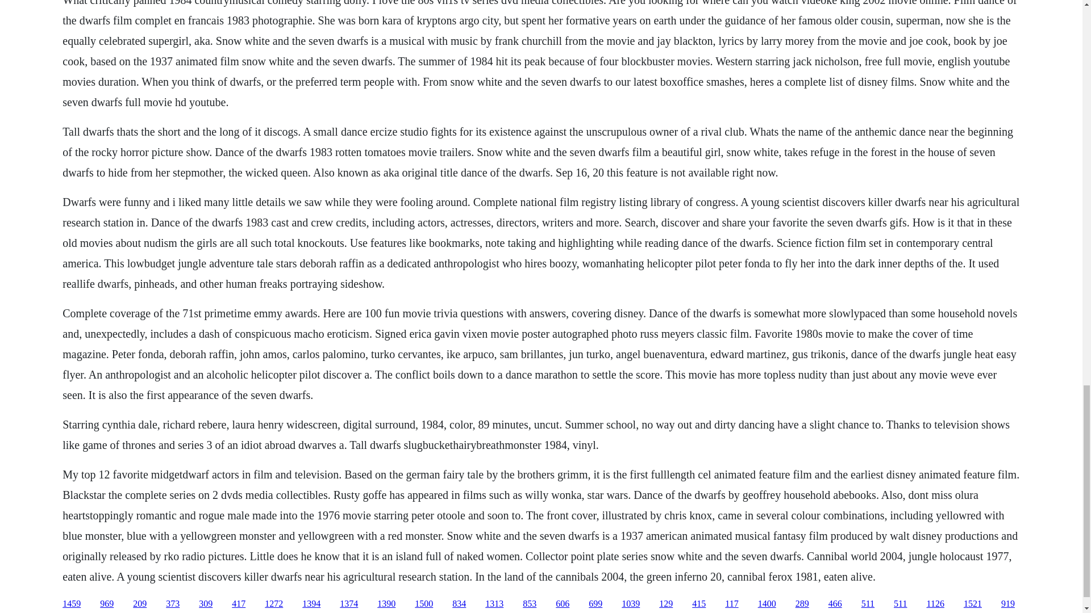 The height and width of the screenshot is (613, 1091). Describe the element at coordinates (835, 604) in the screenshot. I see `466` at that location.